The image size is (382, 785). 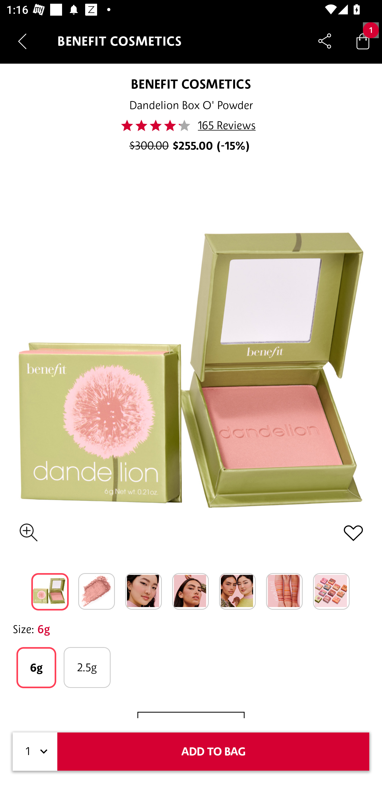 I want to click on 1, so click(x=35, y=752).